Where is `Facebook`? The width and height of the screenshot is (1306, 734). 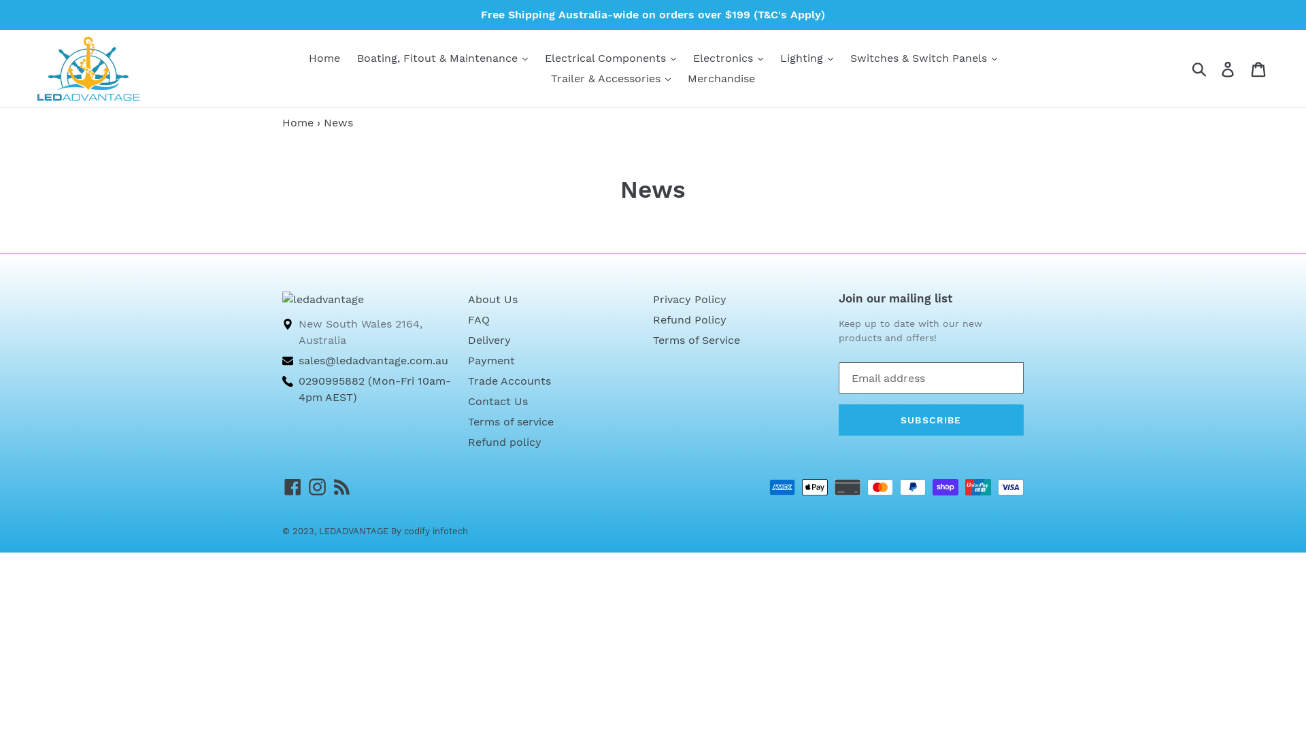
Facebook is located at coordinates (292, 487).